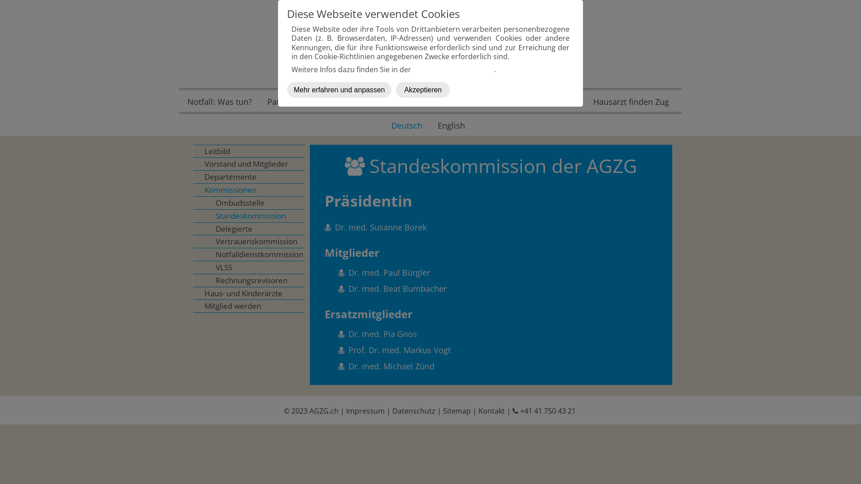 The height and width of the screenshot is (484, 861). Describe the element at coordinates (544, 411) in the screenshot. I see ` +41 41 750 43 21` at that location.